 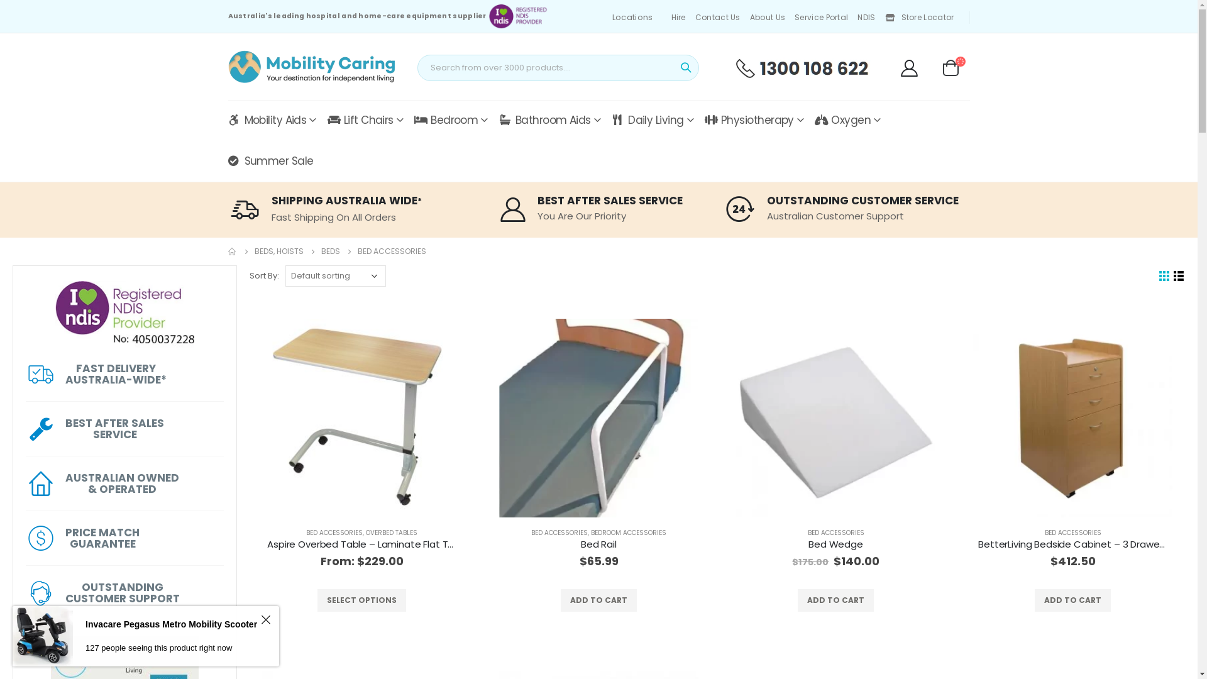 What do you see at coordinates (680, 18) in the screenshot?
I see `Hire` at bounding box center [680, 18].